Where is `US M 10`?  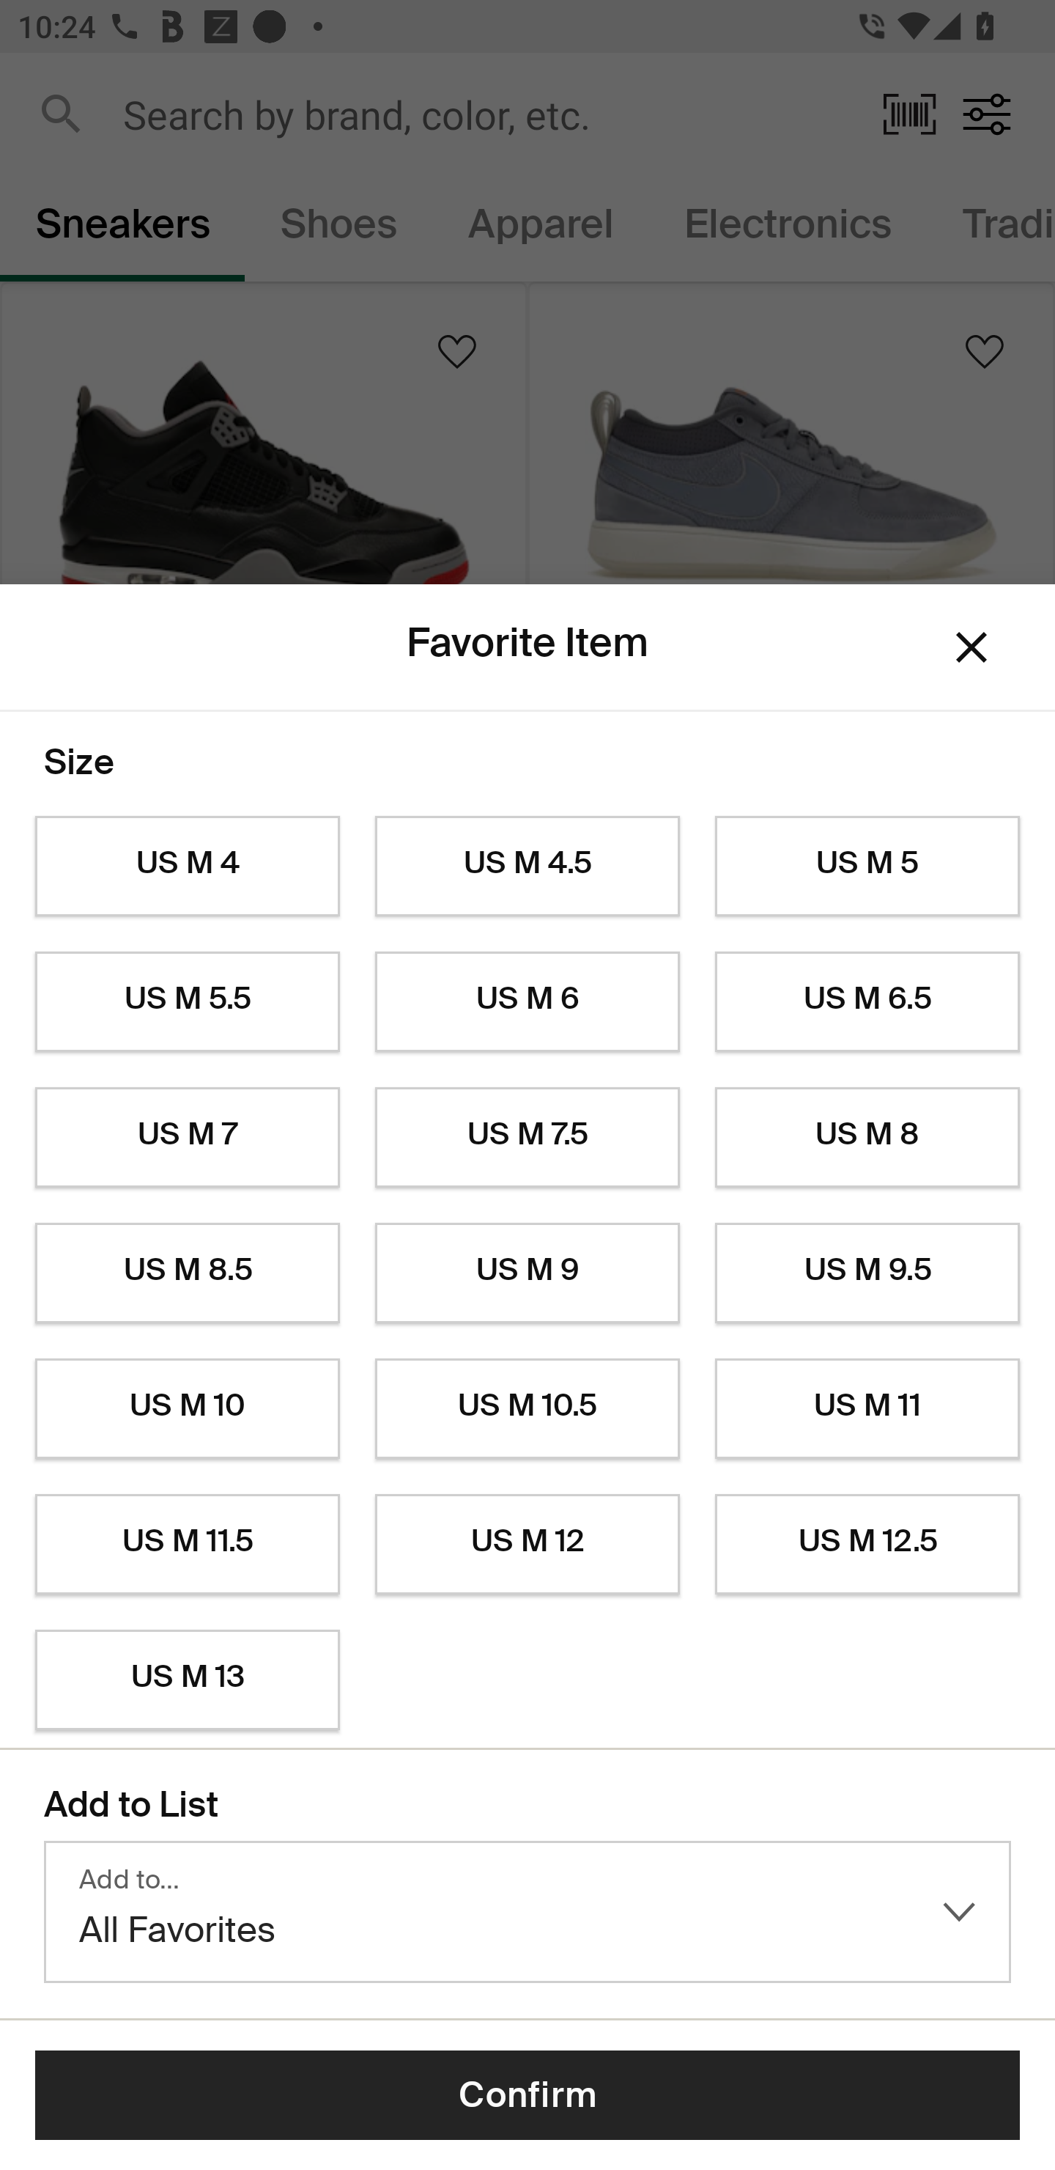
US M 10 is located at coordinates (187, 1409).